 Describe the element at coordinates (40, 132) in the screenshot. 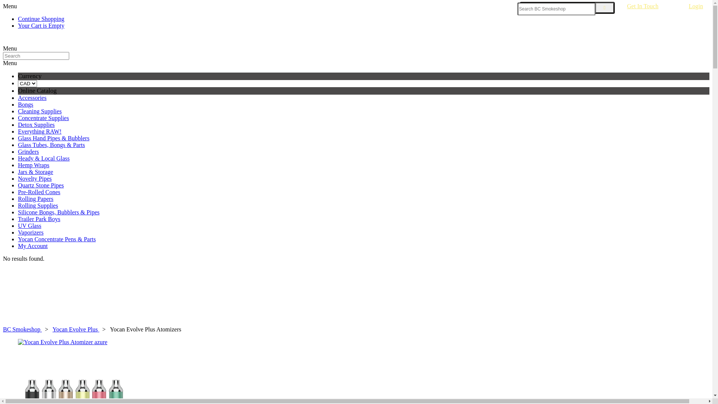

I see `Everything RAW!` at that location.